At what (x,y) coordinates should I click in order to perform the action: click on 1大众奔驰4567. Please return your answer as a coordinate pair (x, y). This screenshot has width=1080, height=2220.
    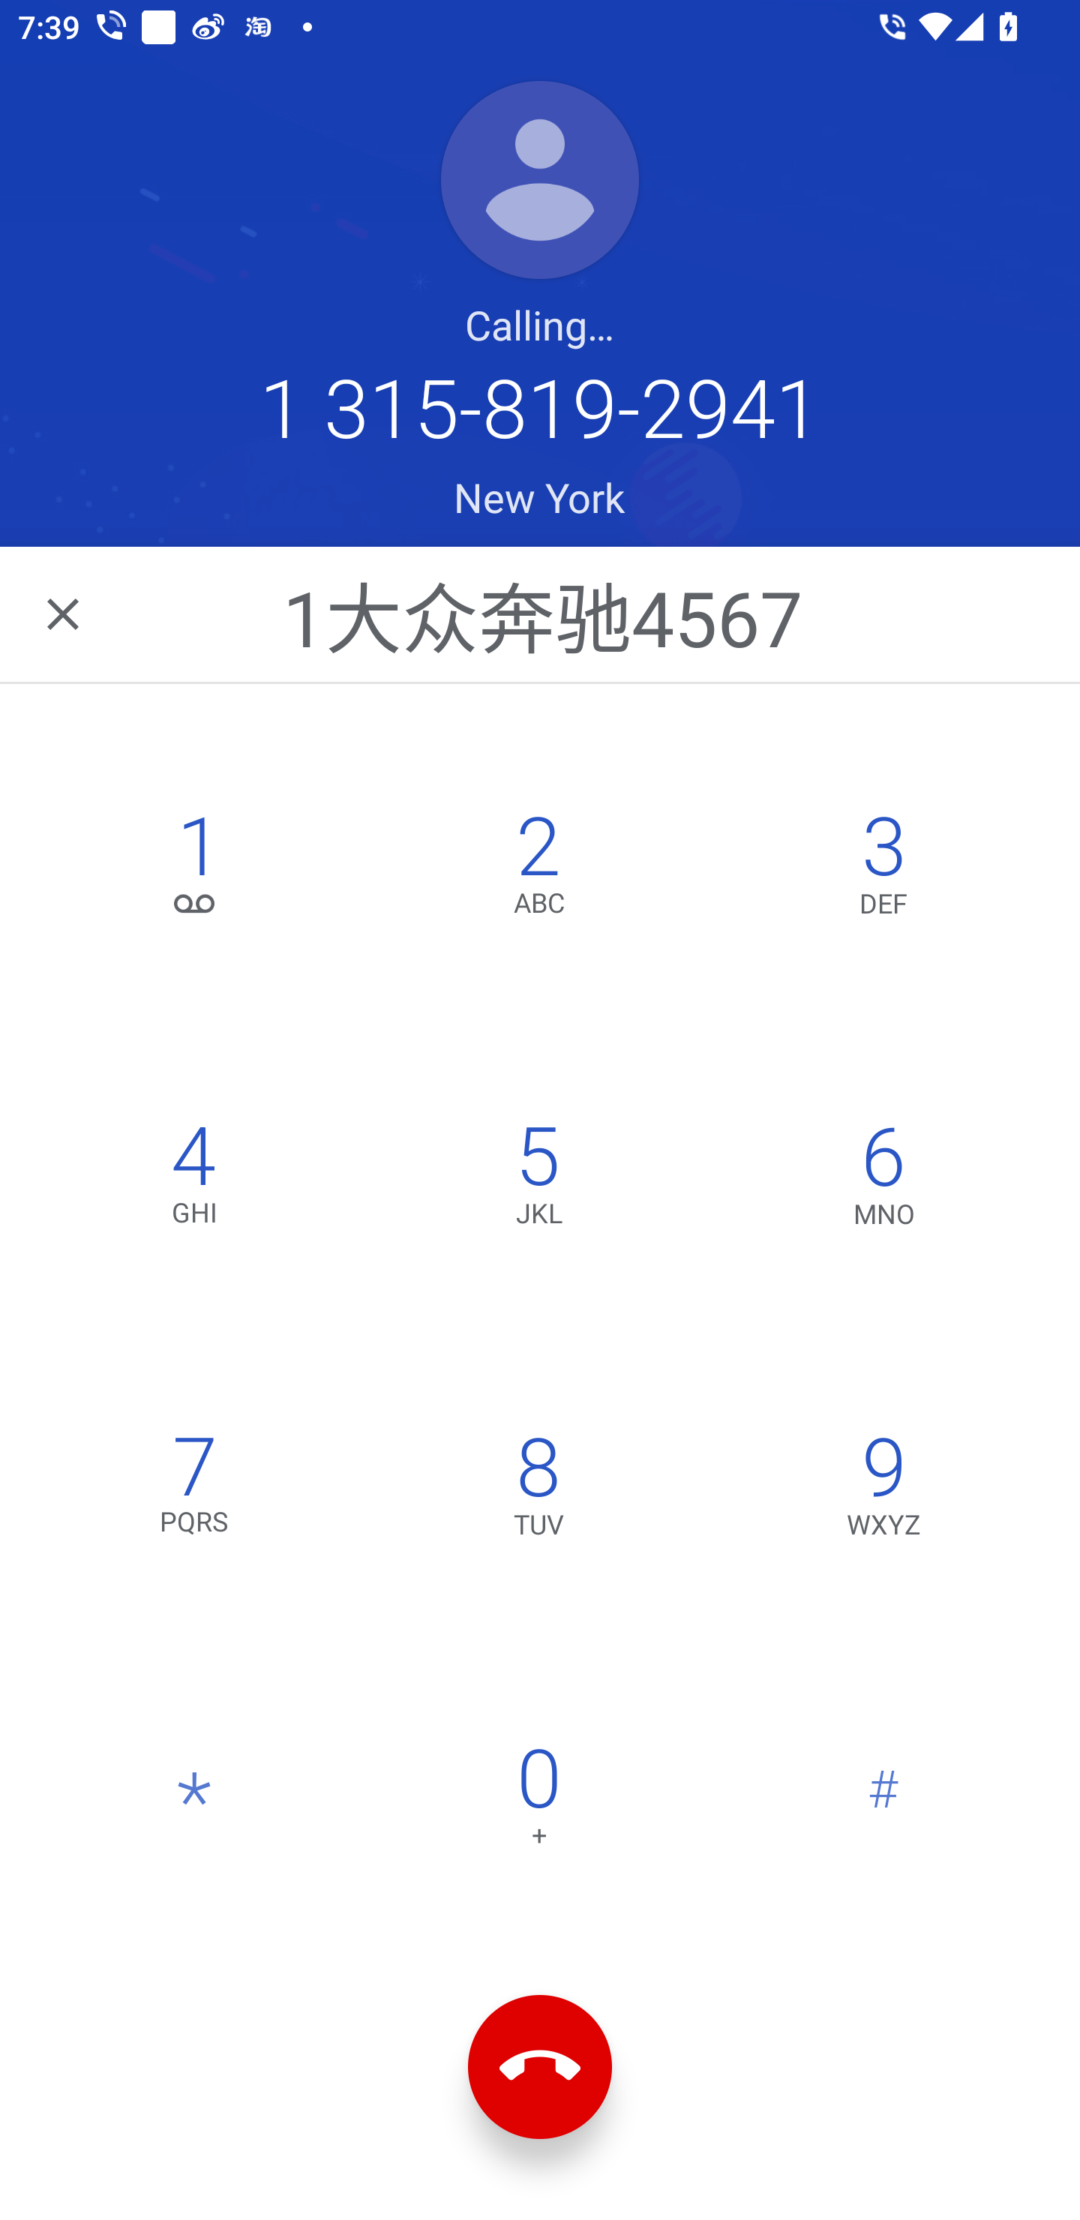
    Looking at the image, I should click on (541, 613).